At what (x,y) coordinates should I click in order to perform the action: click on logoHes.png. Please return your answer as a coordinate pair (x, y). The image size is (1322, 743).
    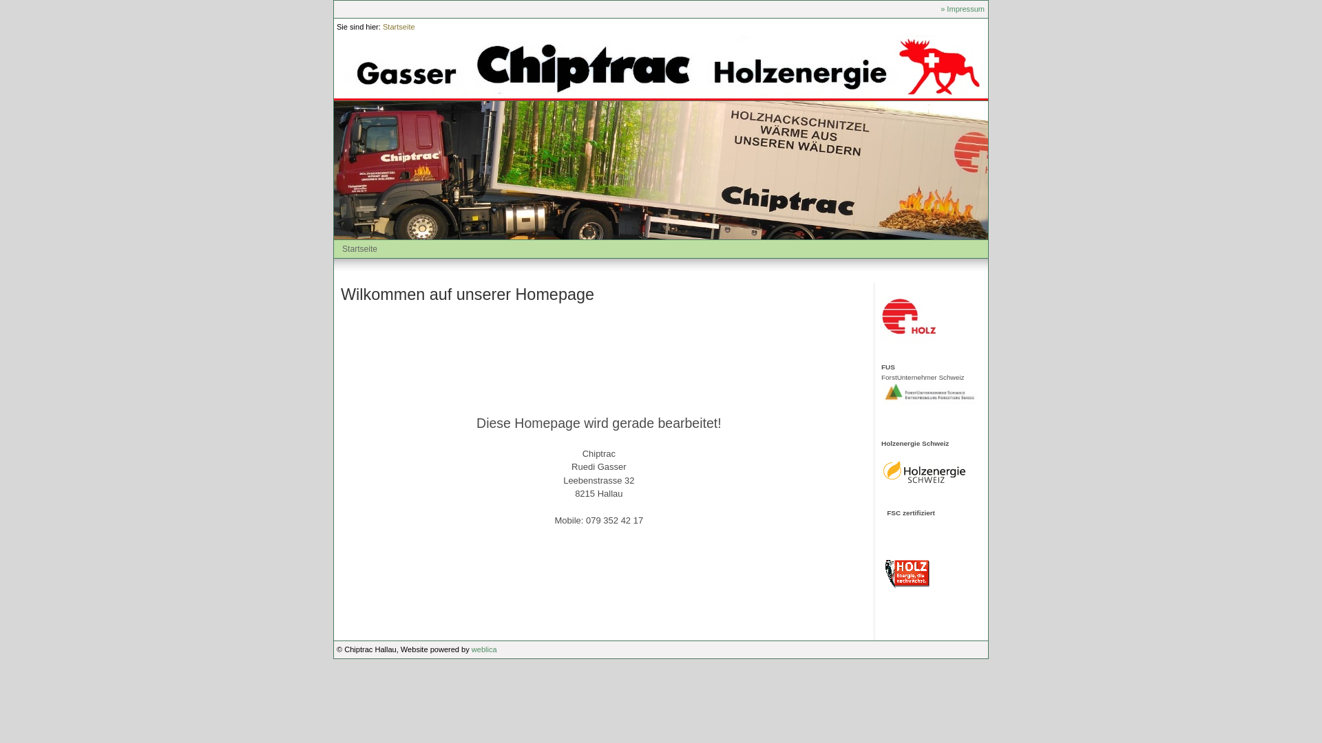
    Looking at the image, I should click on (925, 473).